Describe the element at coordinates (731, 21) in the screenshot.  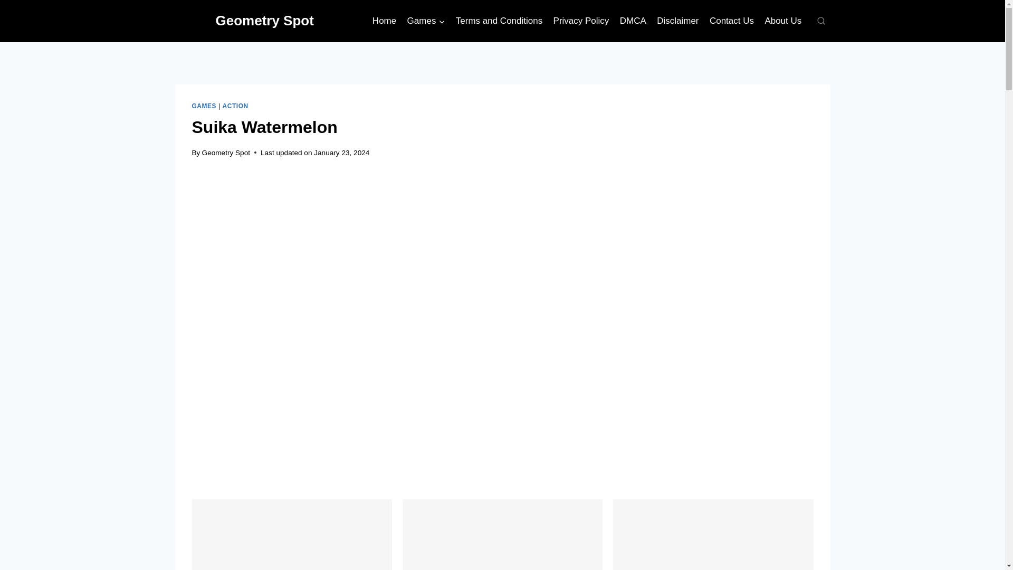
I see `Contact Us` at that location.